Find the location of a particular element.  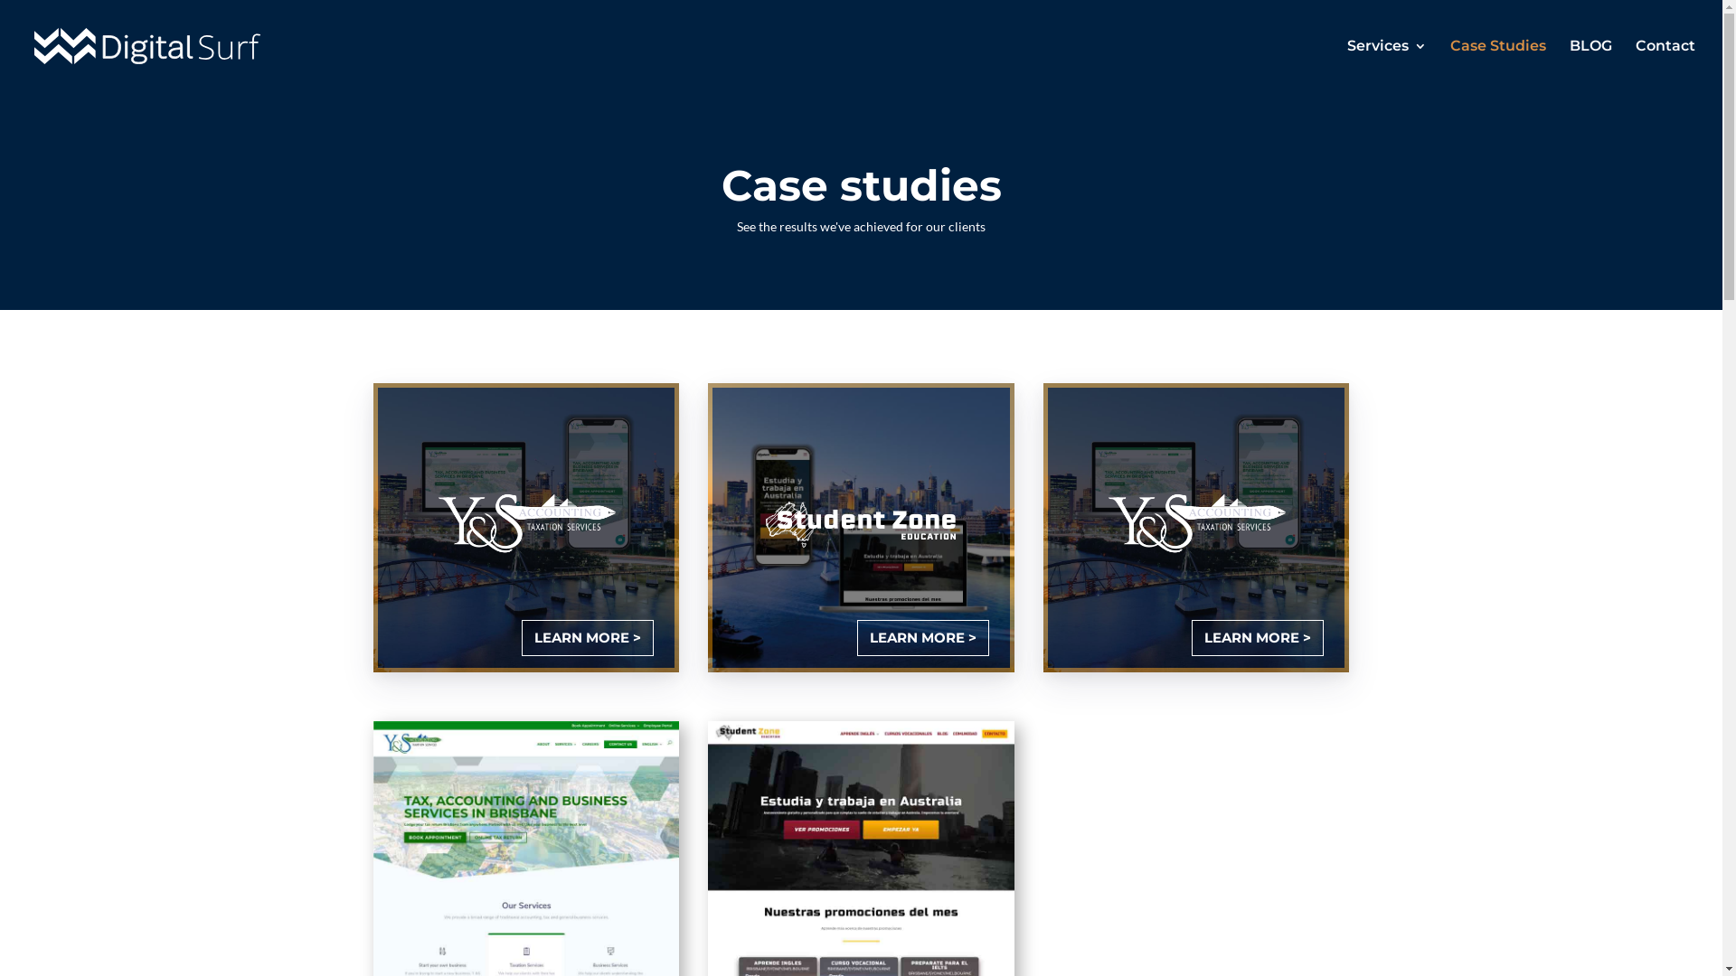

Services is located at coordinates (1387, 66).